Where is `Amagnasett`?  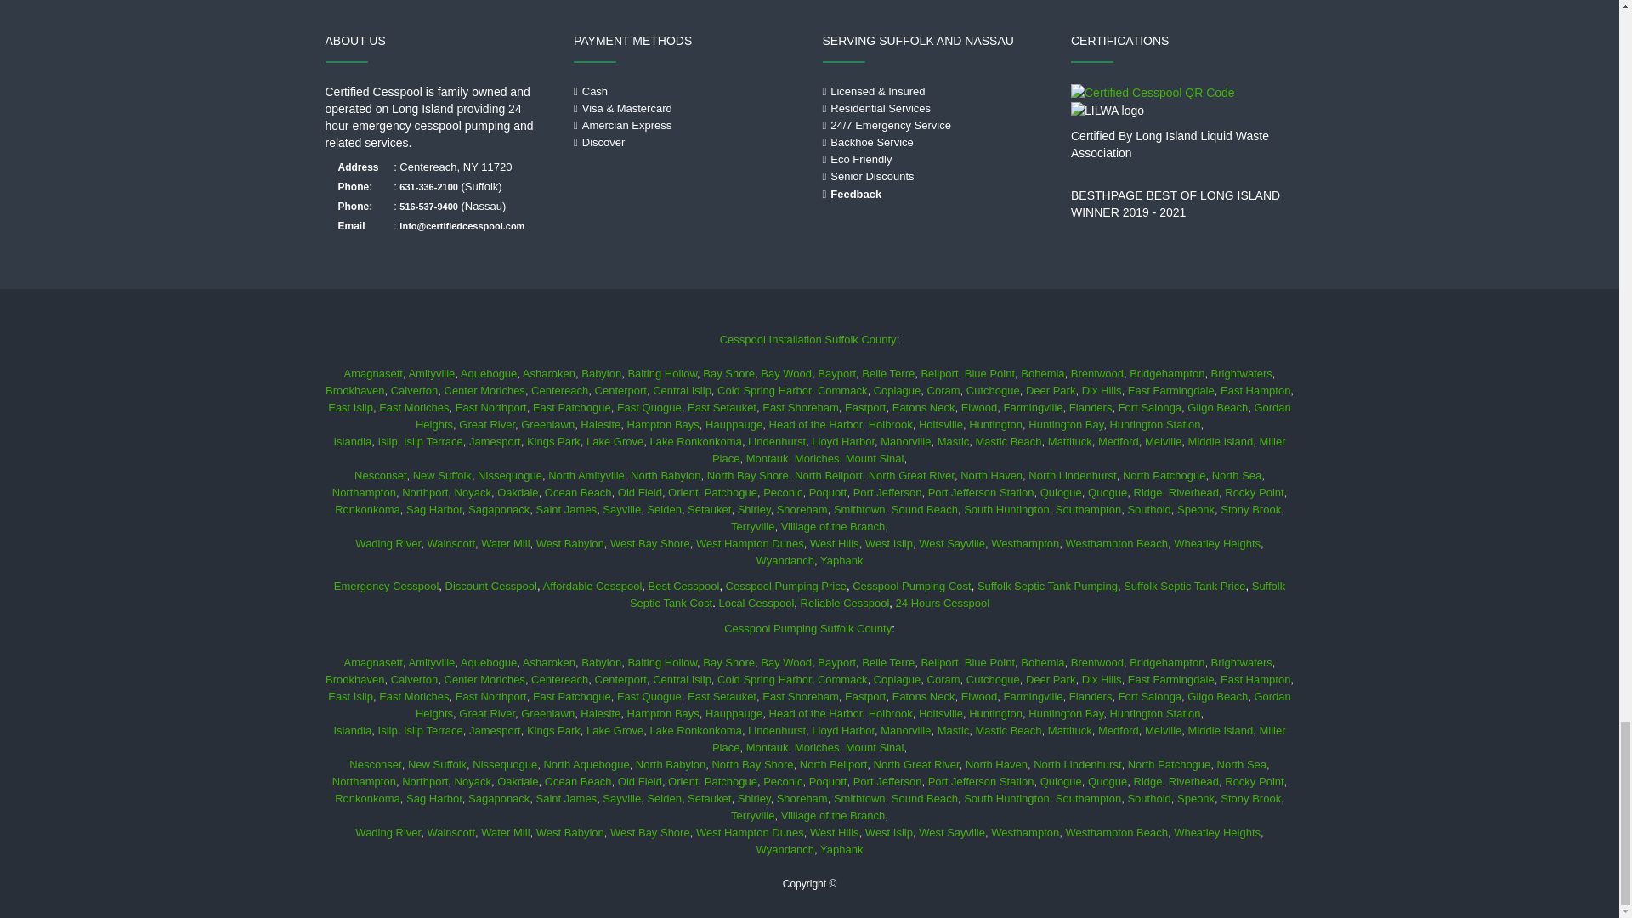 Amagnasett is located at coordinates (372, 374).